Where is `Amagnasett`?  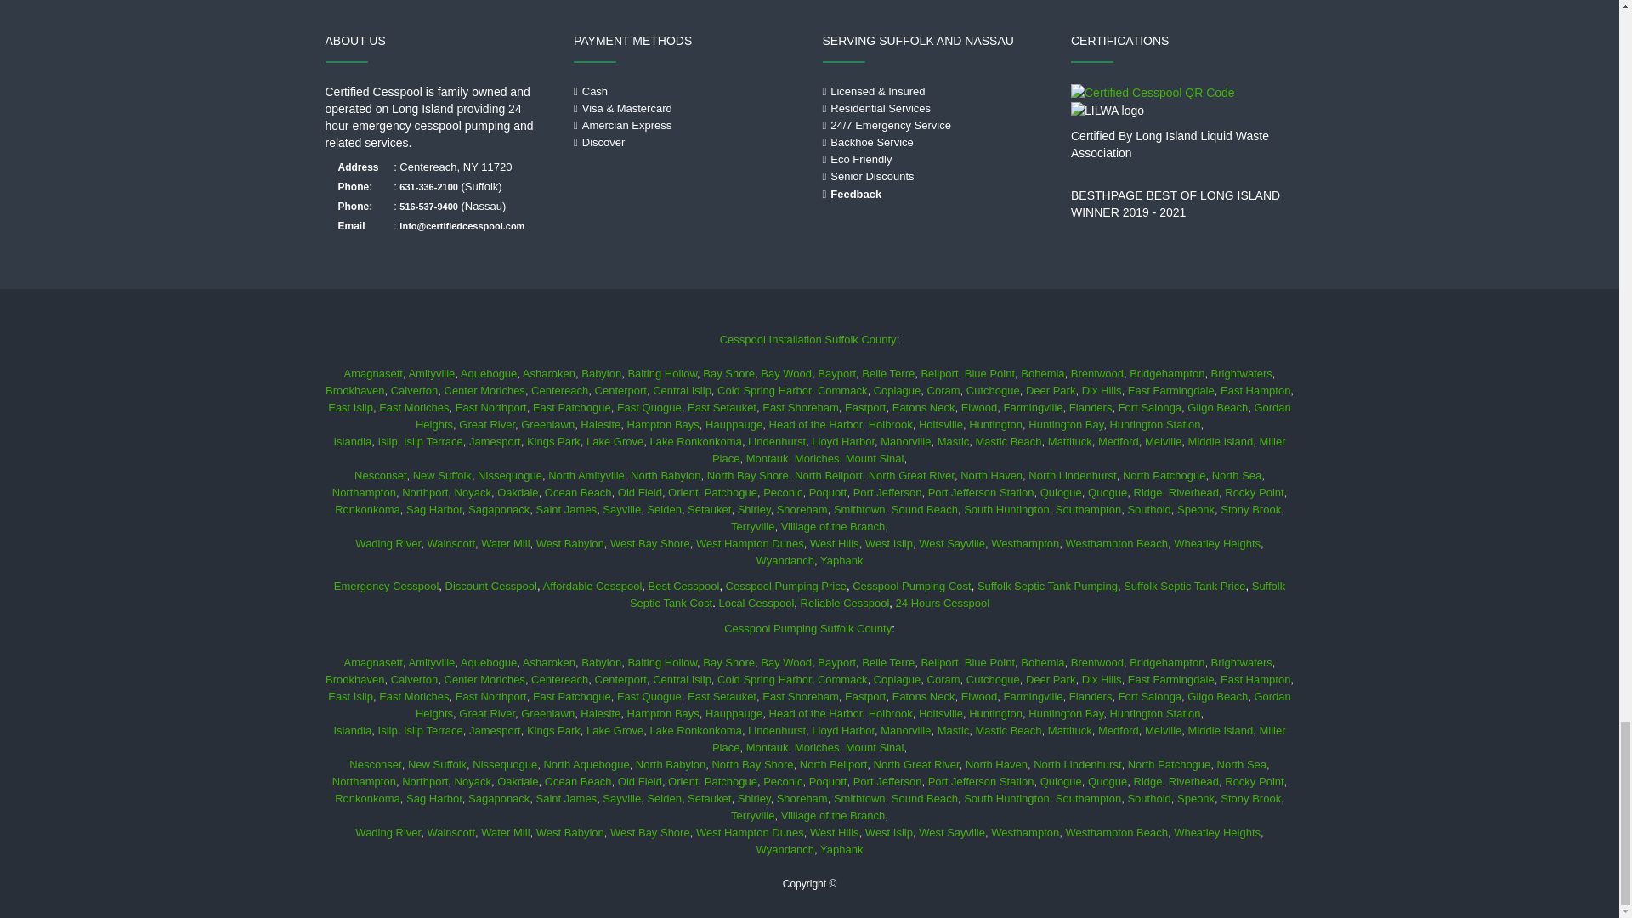 Amagnasett is located at coordinates (372, 374).